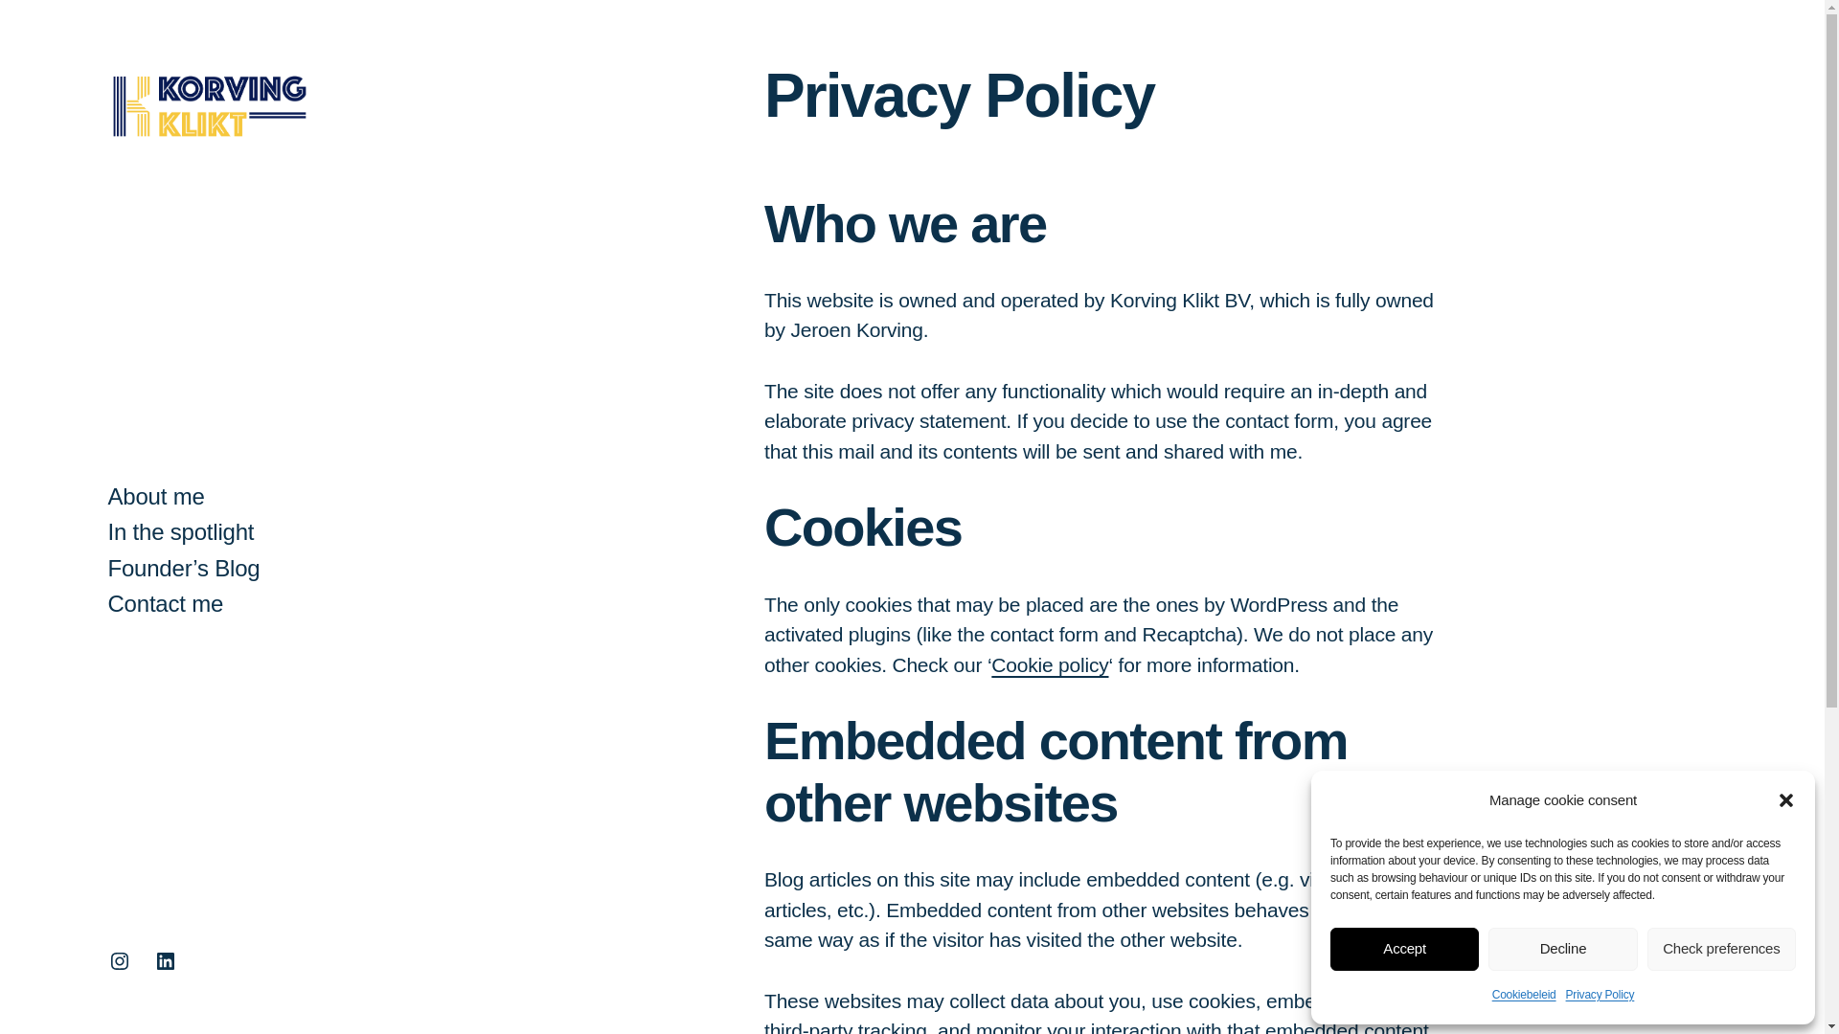 The image size is (1839, 1034). I want to click on About me, so click(155, 496).